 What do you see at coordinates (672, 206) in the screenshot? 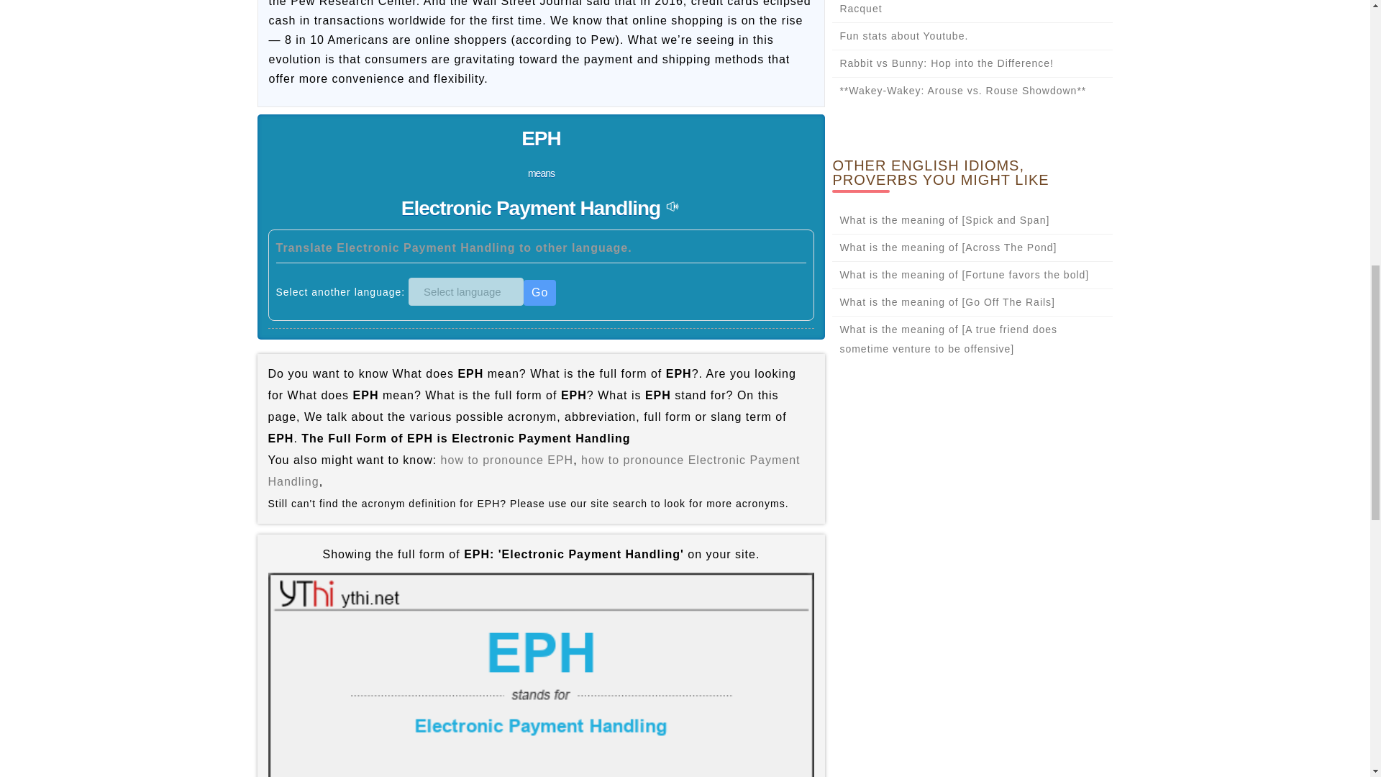
I see `how to pronounce Electronic Payment Handling` at bounding box center [672, 206].